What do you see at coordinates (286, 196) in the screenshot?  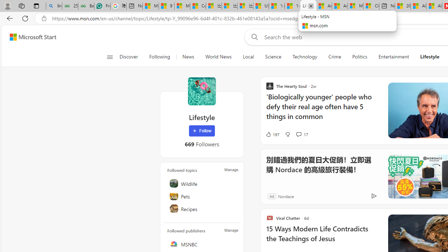 I see `Nordace` at bounding box center [286, 196].